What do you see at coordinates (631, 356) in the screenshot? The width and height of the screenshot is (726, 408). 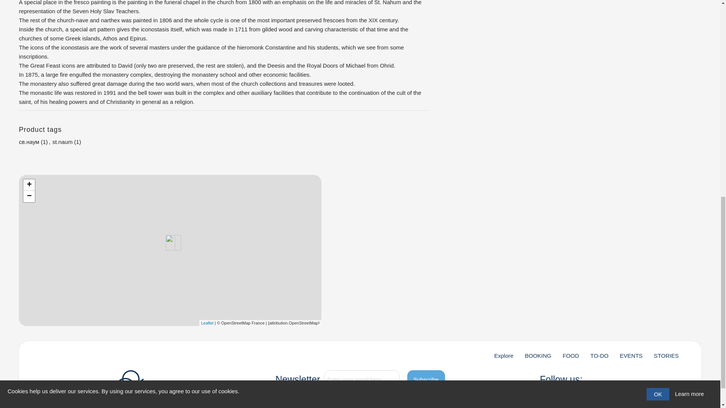 I see `EVENTS` at bounding box center [631, 356].